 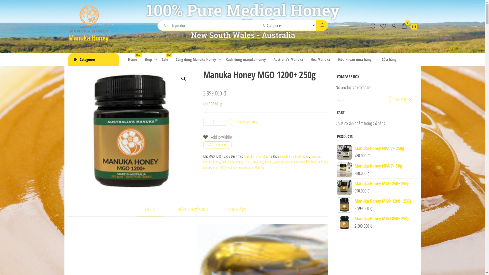 I want to click on australia's manuka honey, so click(x=295, y=156).